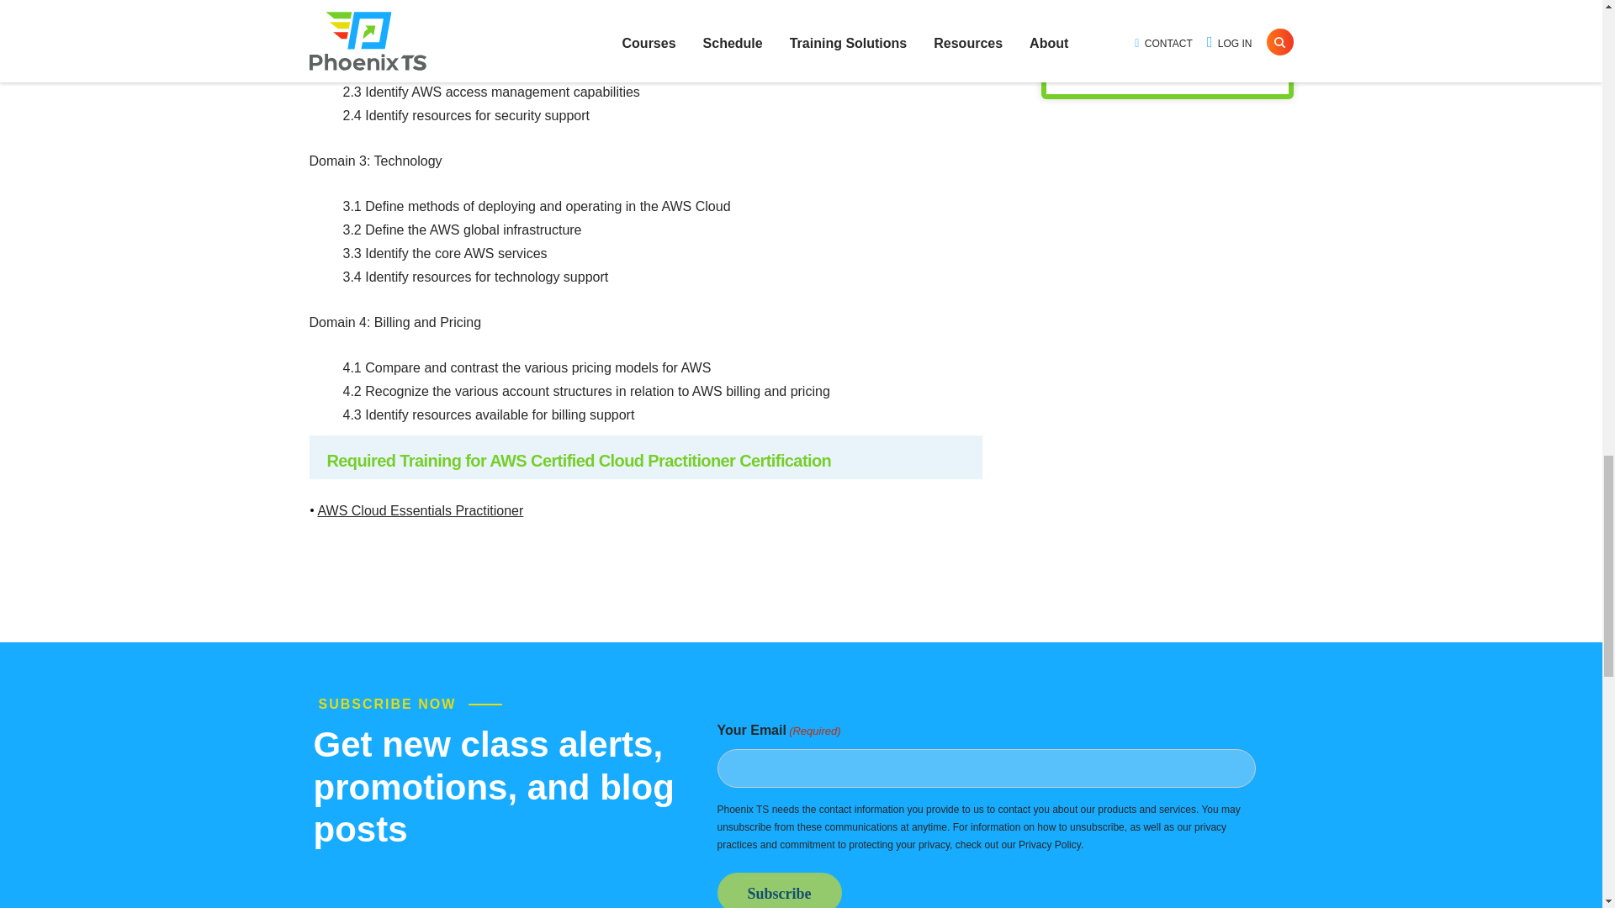  I want to click on Subscribe, so click(779, 890).